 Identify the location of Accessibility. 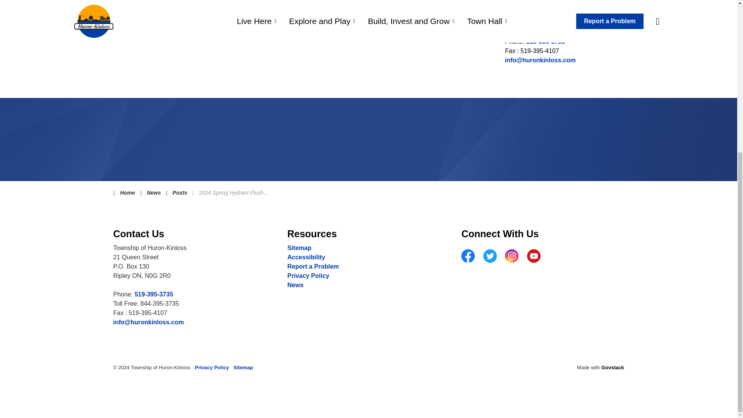
(306, 257).